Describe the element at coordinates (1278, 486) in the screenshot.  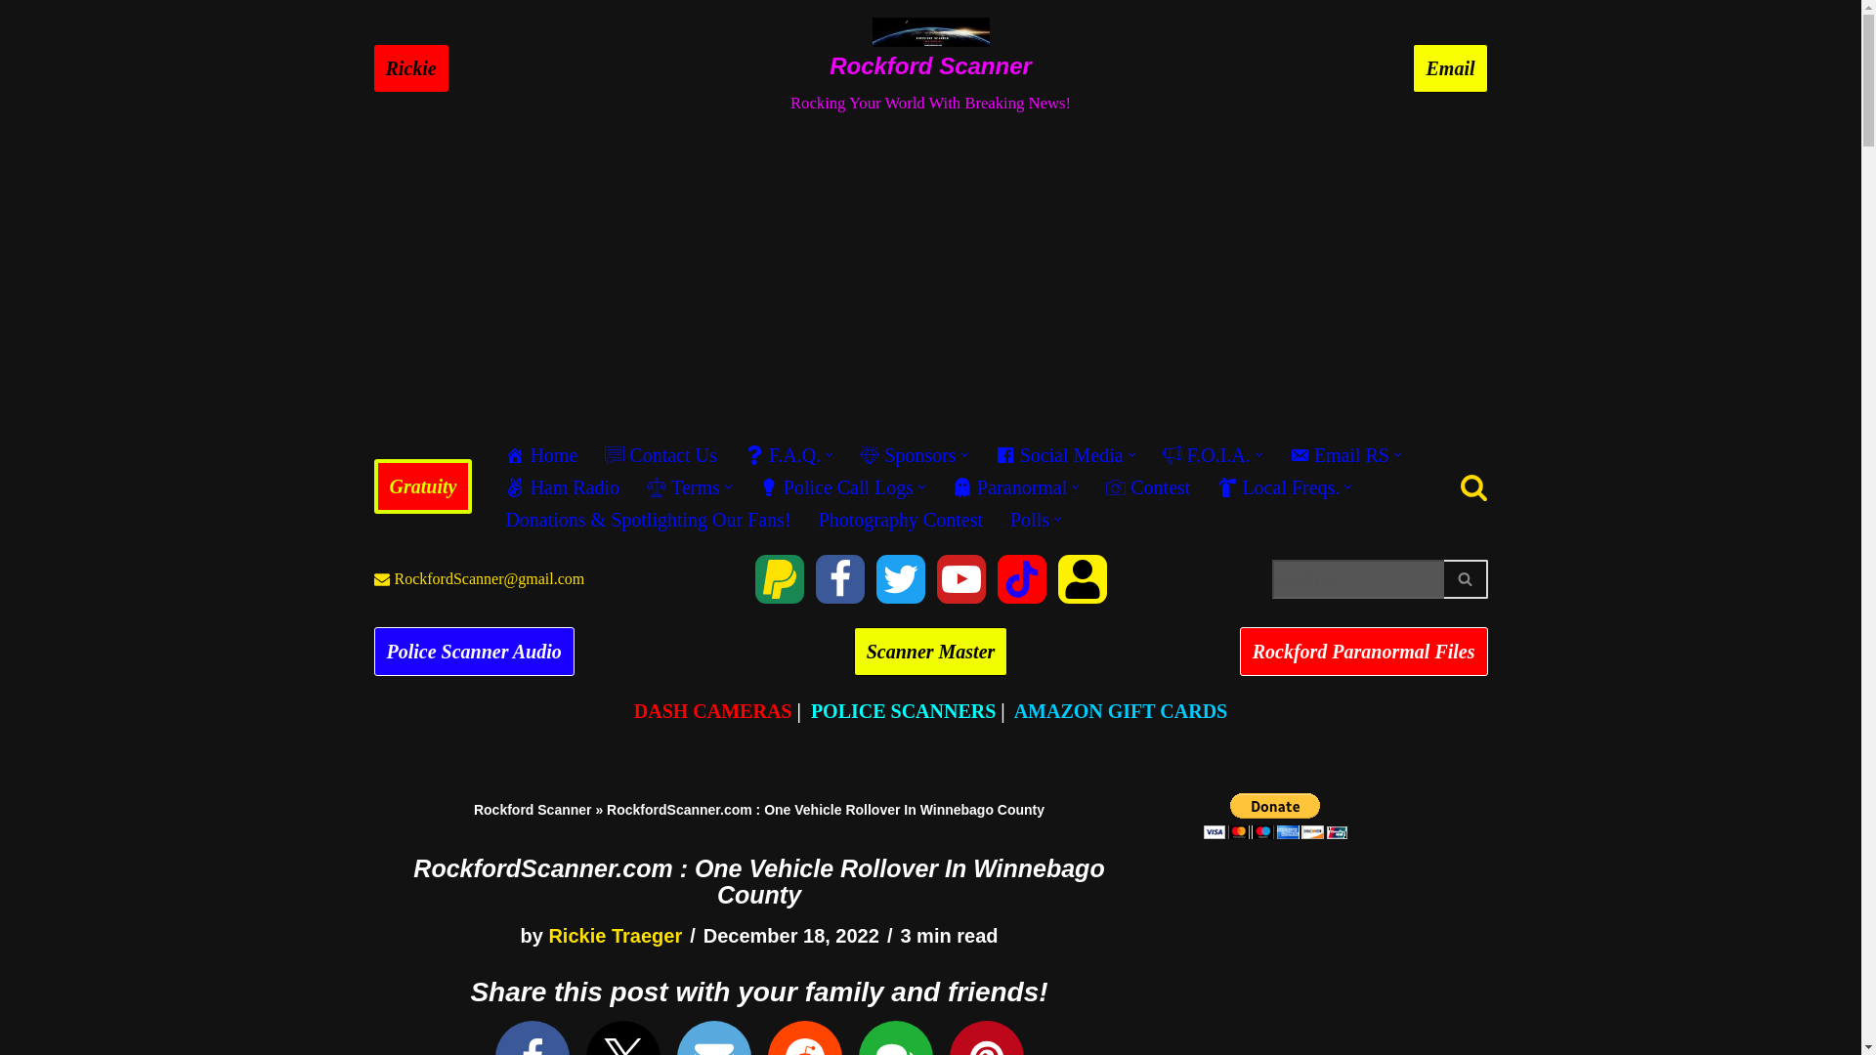
I see `Local Freqs.` at that location.